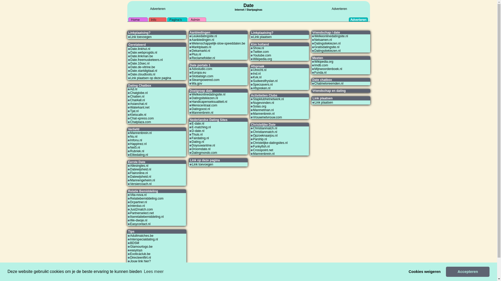 The height and width of the screenshot is (281, 501). What do you see at coordinates (136, 250) in the screenshot?
I see `easytoys` at bounding box center [136, 250].